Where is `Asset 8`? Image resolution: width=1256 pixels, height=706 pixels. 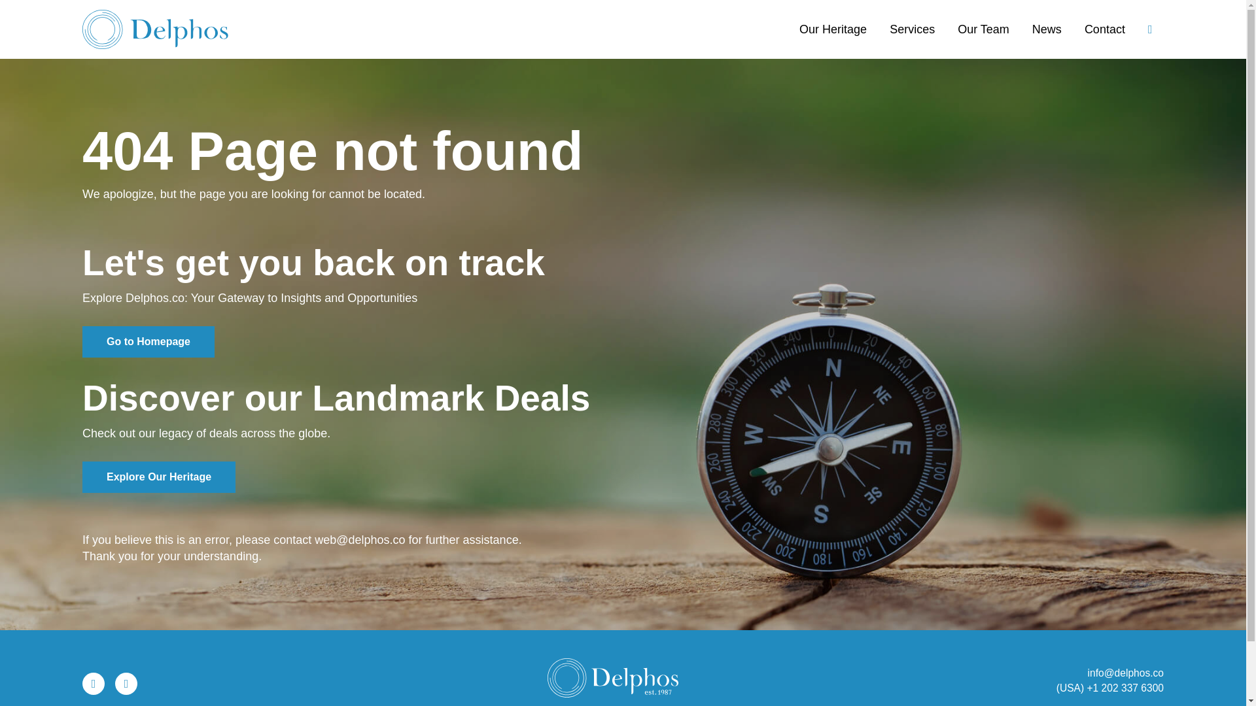
Asset 8 is located at coordinates (156, 29).